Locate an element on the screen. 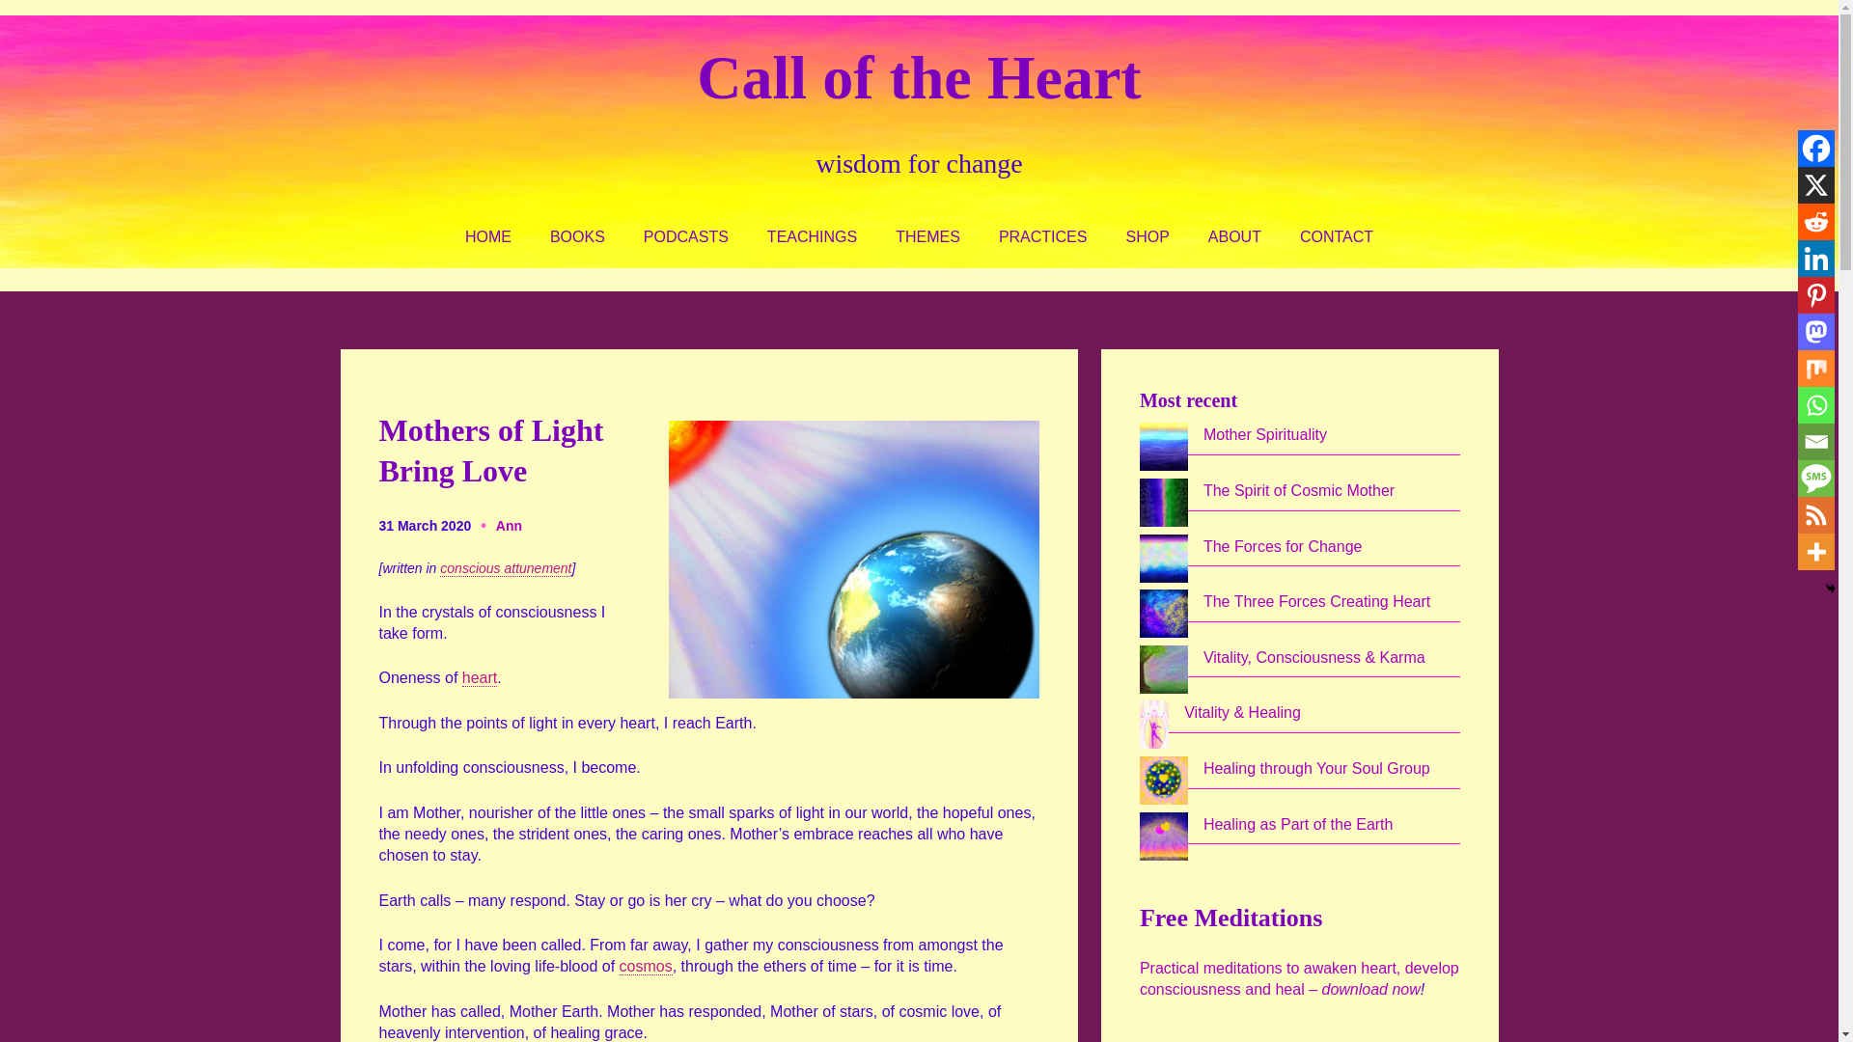  Reddit is located at coordinates (1815, 222).